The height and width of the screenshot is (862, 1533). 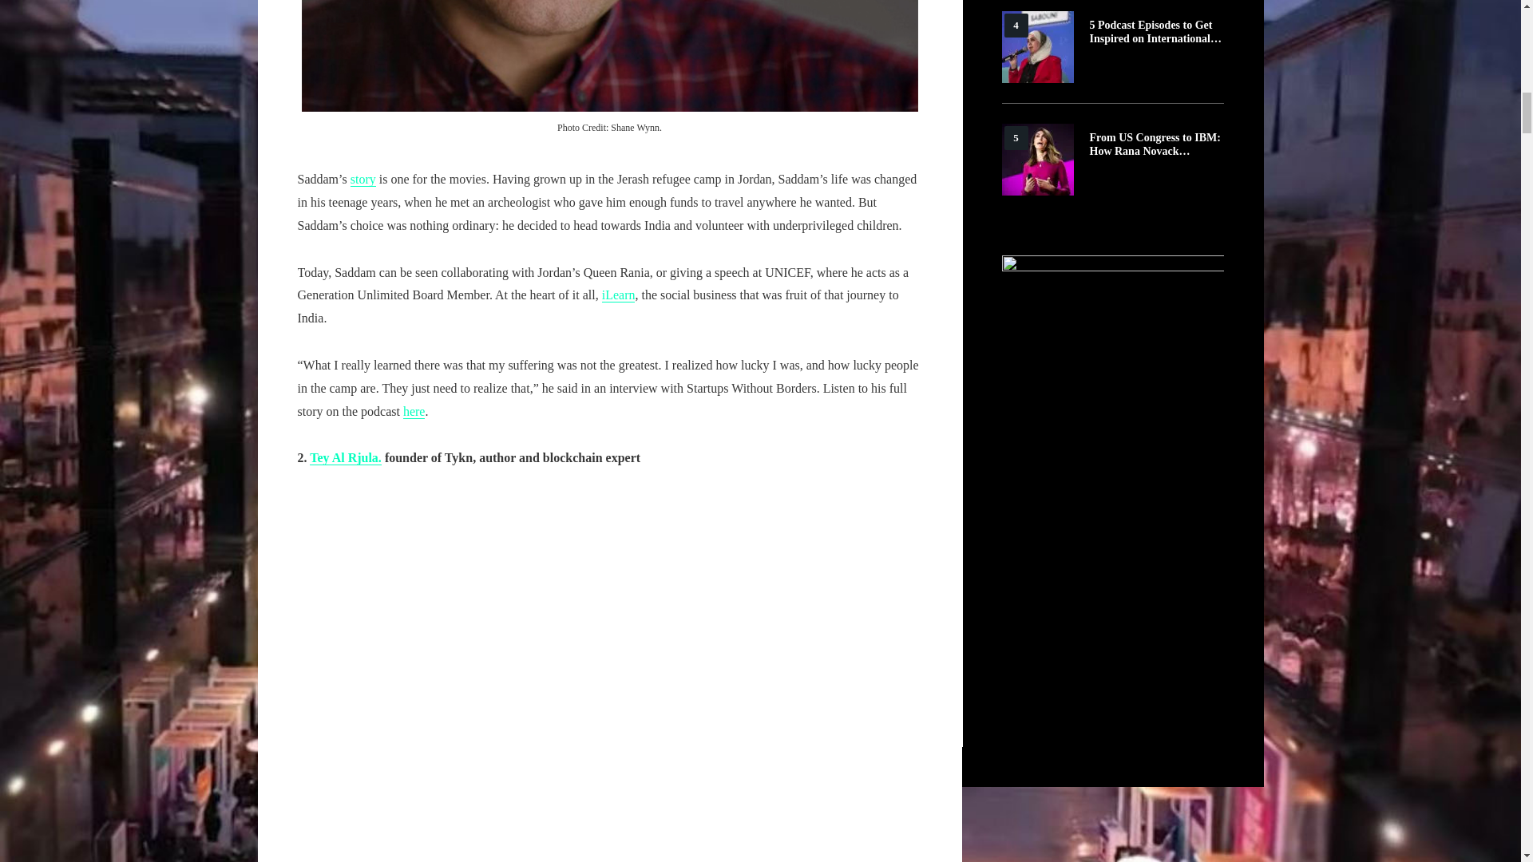 I want to click on here, so click(x=414, y=411).